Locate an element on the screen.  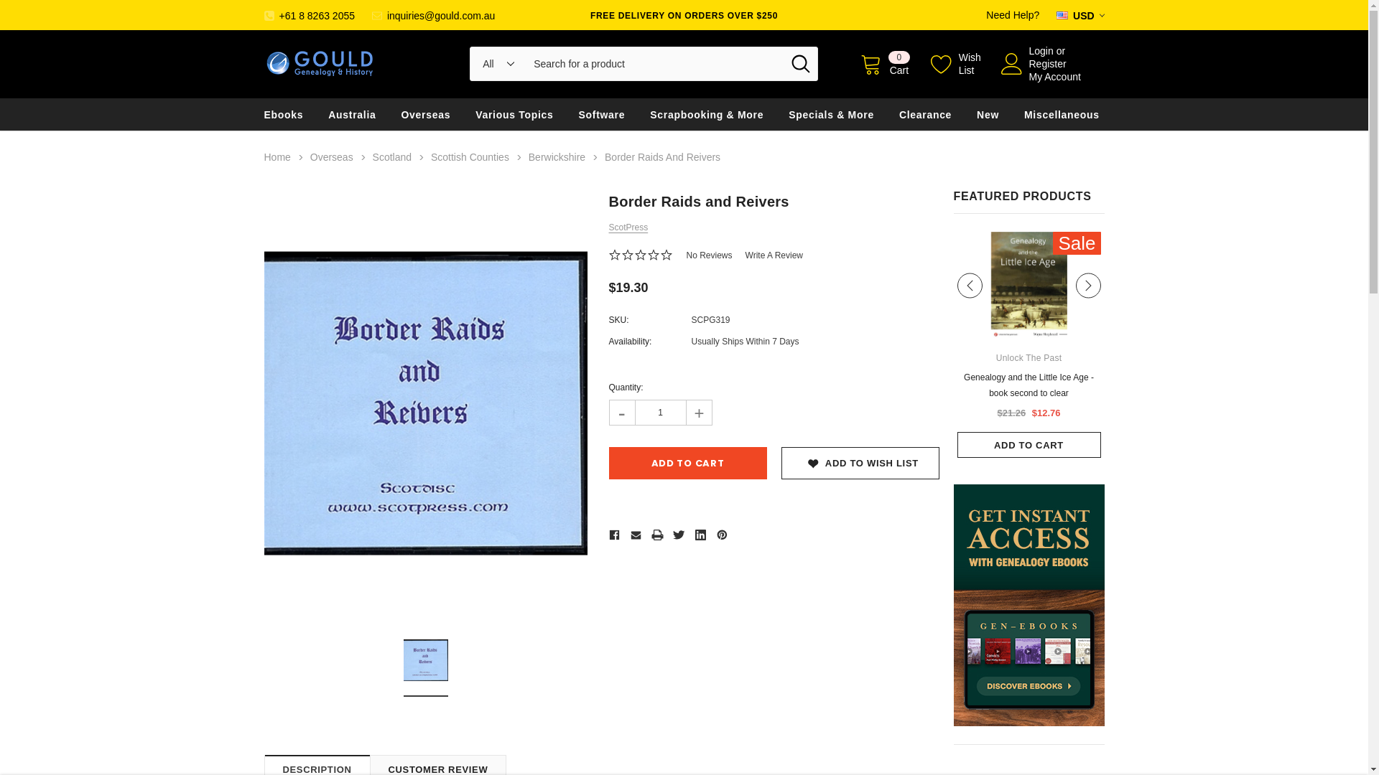
Various Topics is located at coordinates (514, 115).